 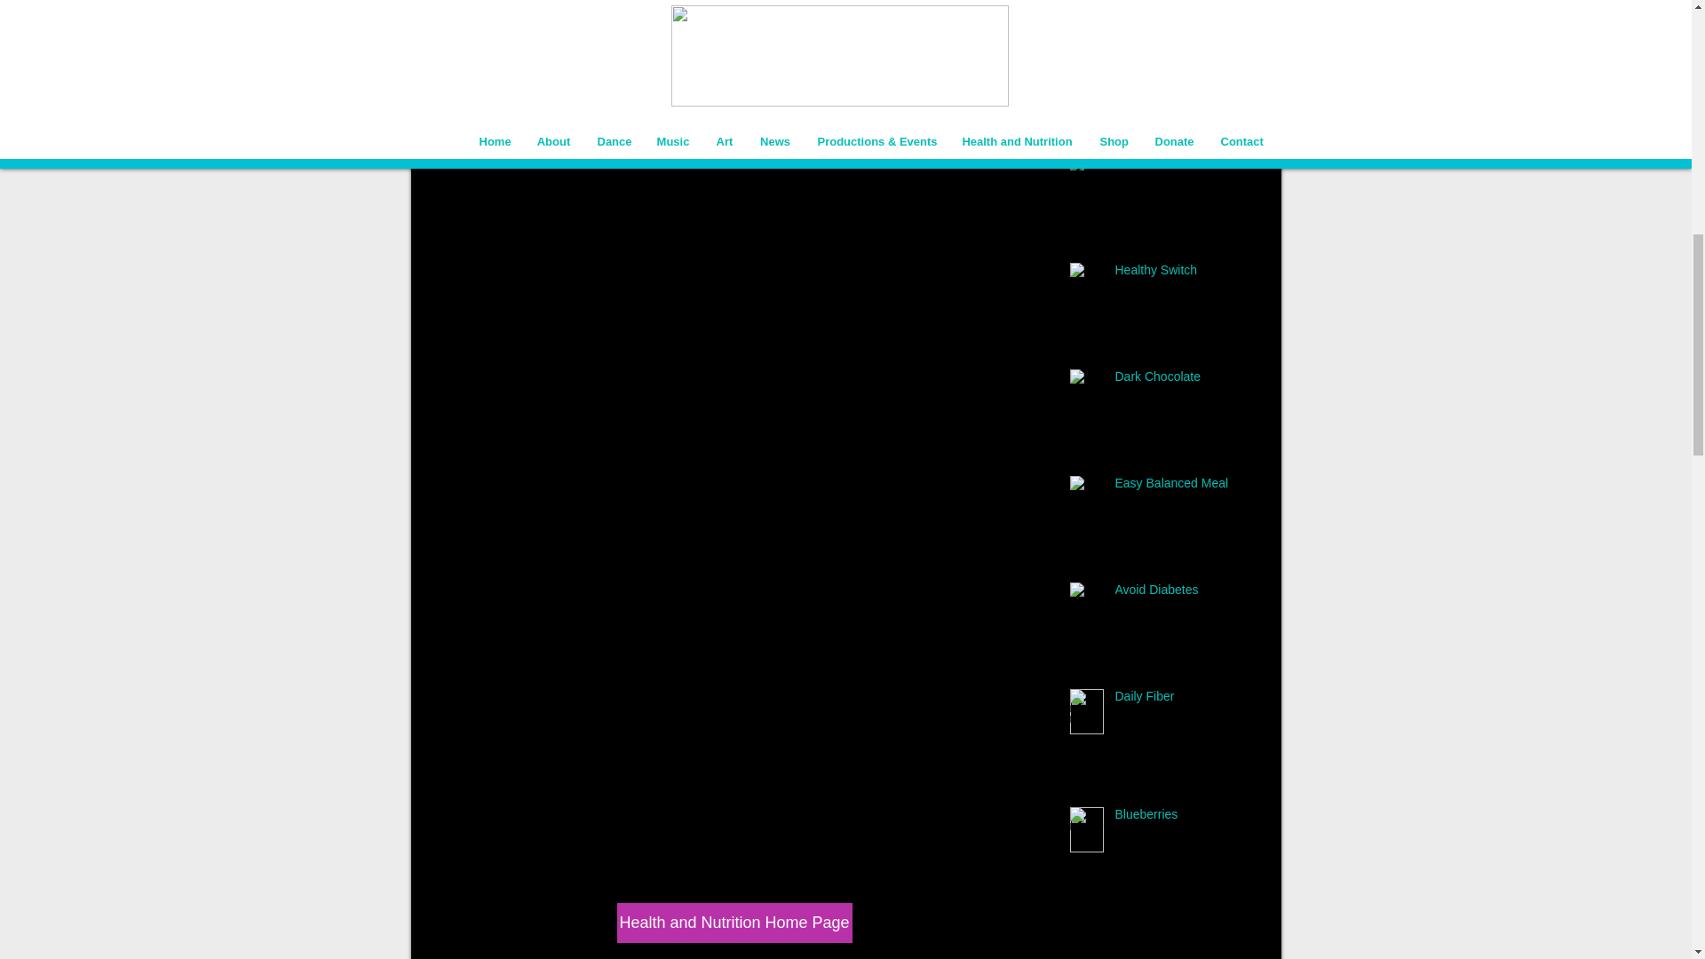 I want to click on Conventional or Organic, so click(x=1178, y=69).